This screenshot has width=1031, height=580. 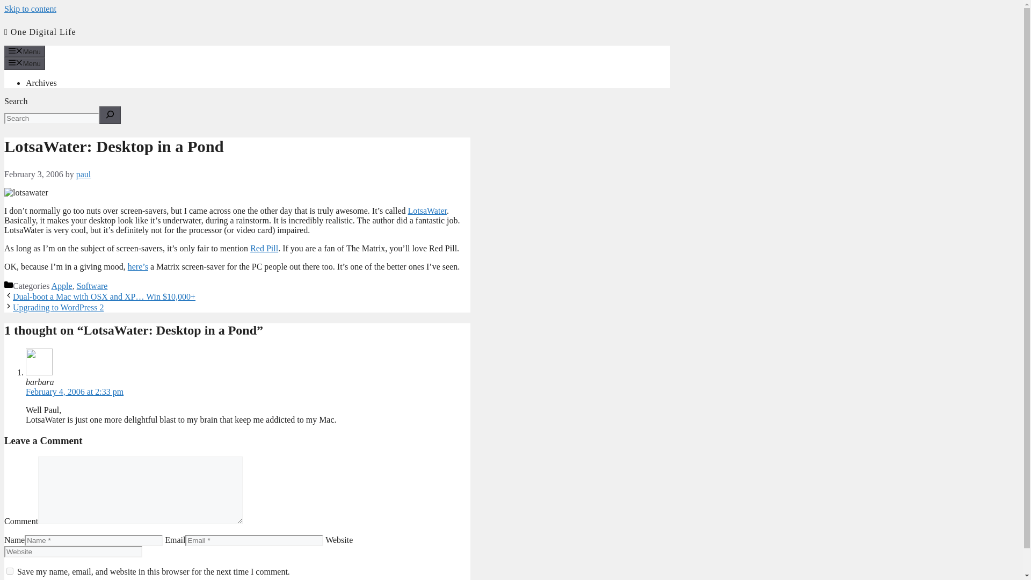 I want to click on Software, so click(x=92, y=286).